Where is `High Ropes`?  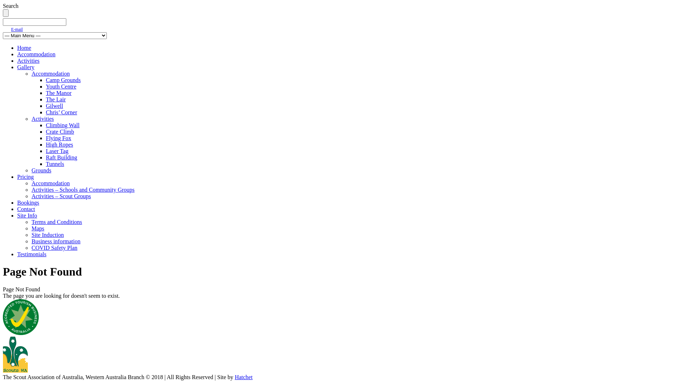
High Ropes is located at coordinates (59, 145).